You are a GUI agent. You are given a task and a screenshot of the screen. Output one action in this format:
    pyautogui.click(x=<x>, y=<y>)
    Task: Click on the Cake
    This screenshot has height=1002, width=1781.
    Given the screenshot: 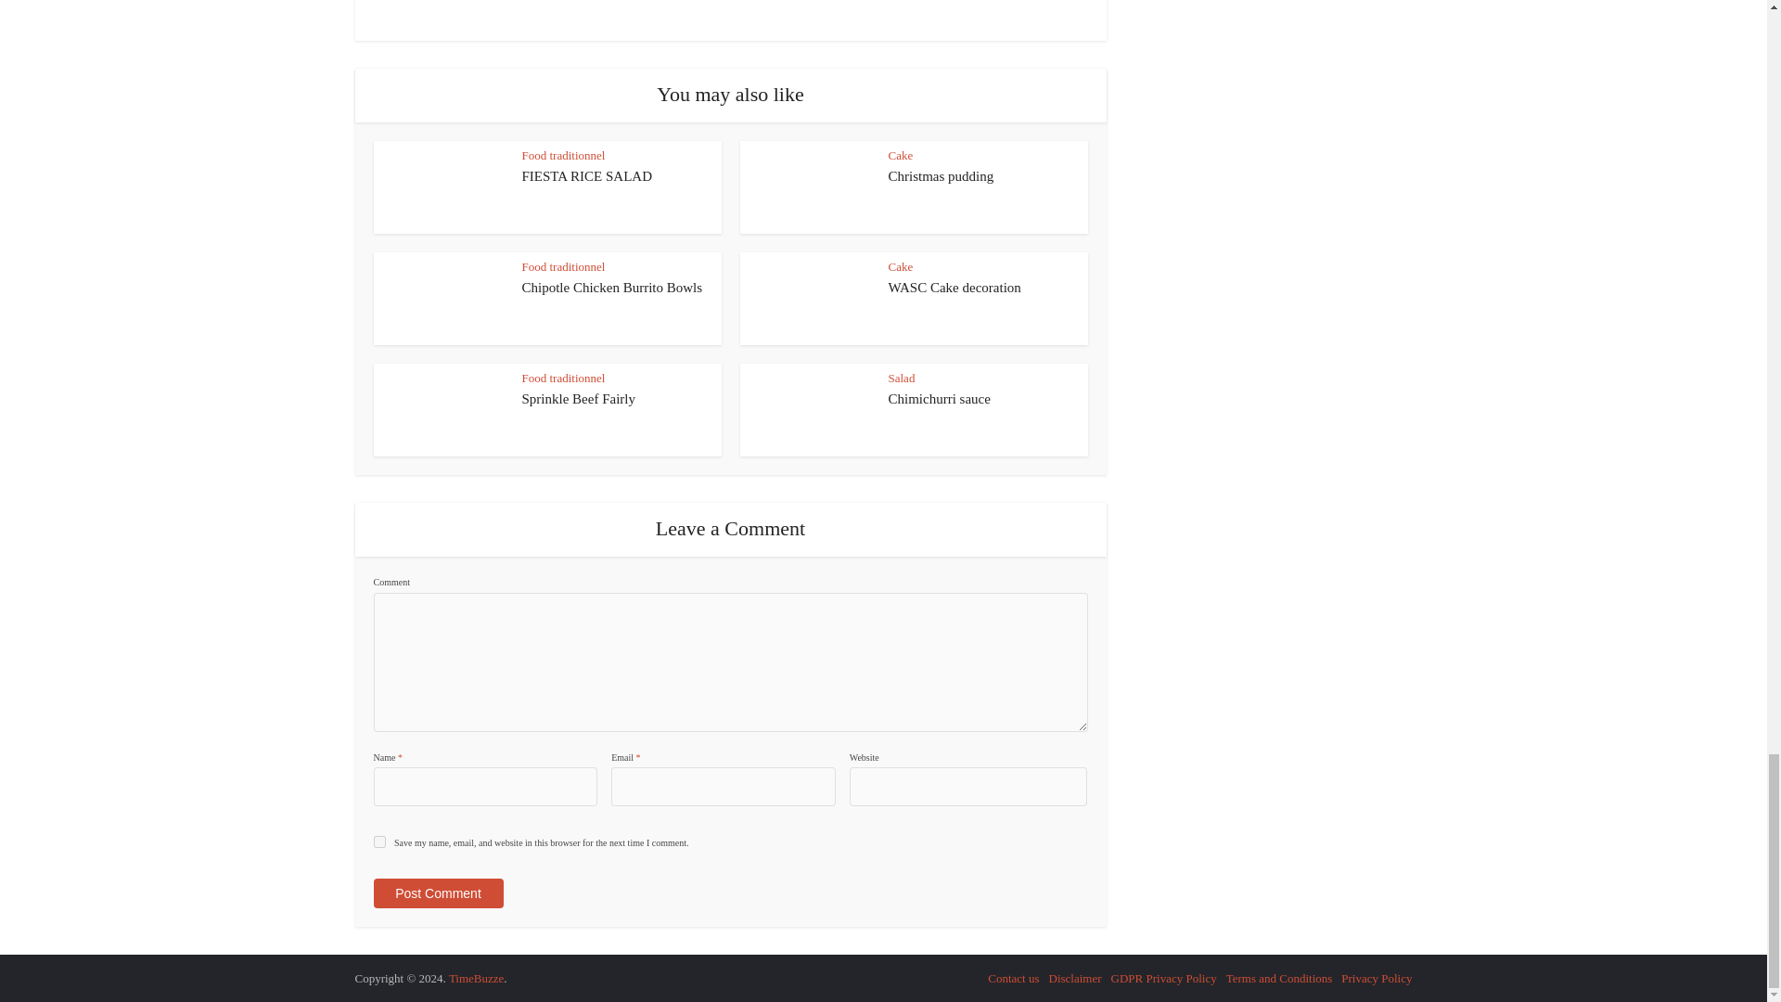 What is the action you would take?
    pyautogui.click(x=901, y=154)
    